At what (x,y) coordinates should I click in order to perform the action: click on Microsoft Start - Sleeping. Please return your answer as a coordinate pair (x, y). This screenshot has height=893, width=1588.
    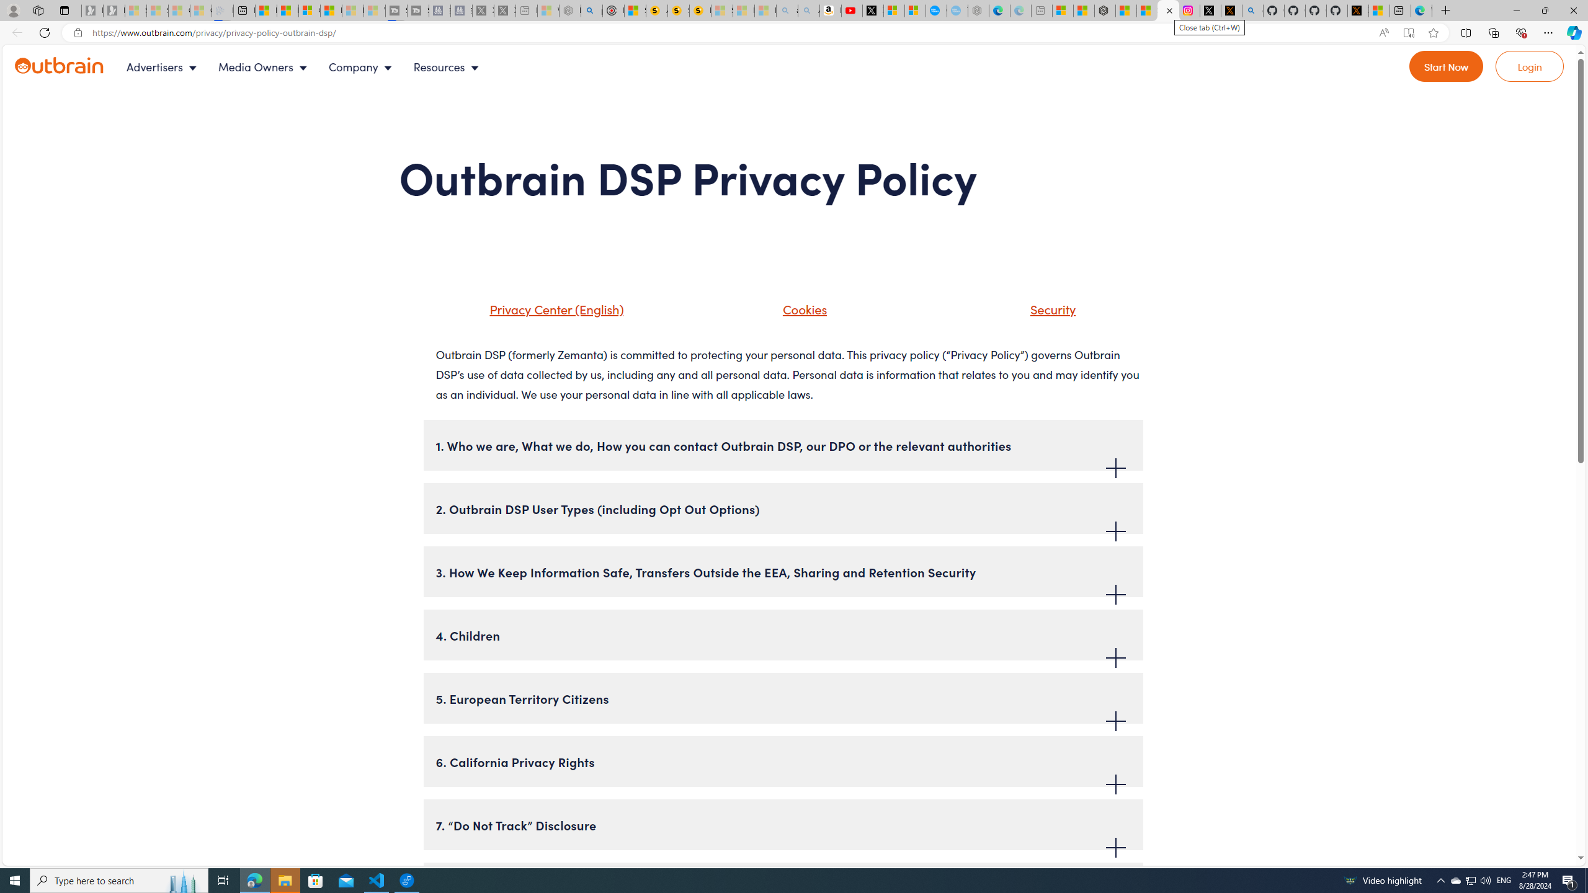
    Looking at the image, I should click on (352, 11).